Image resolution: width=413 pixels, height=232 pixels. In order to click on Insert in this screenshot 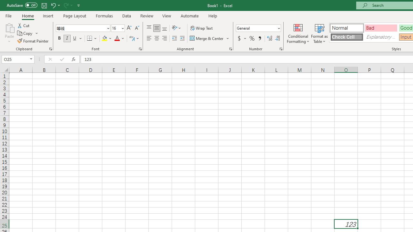, I will do `click(48, 15)`.